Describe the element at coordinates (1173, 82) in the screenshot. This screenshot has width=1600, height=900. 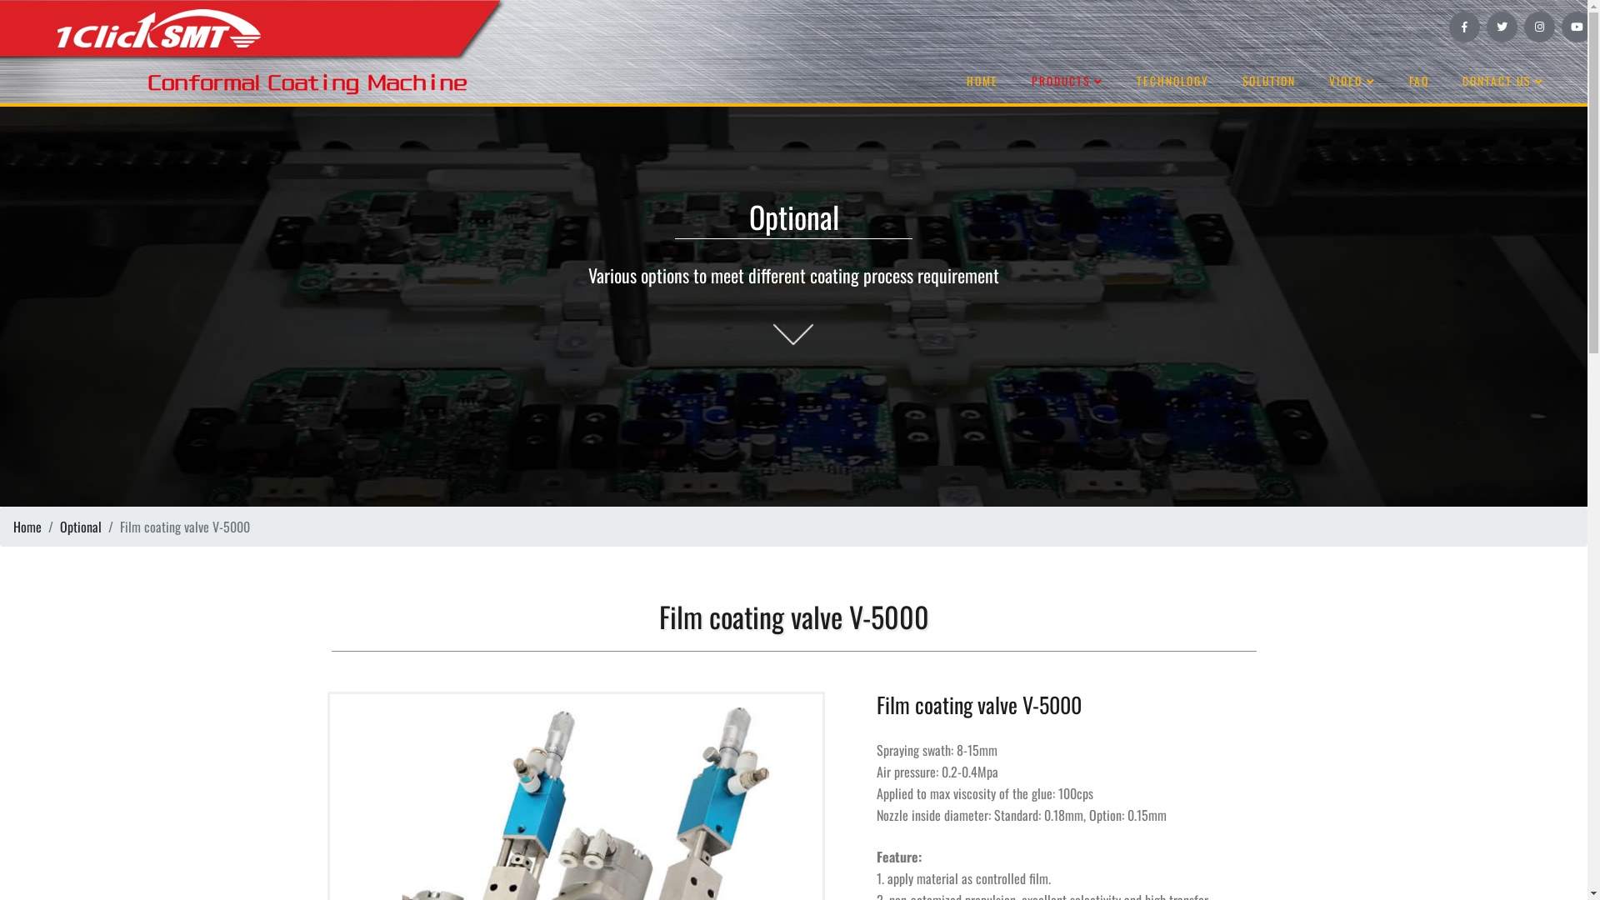
I see `TECHNOLOGY` at that location.